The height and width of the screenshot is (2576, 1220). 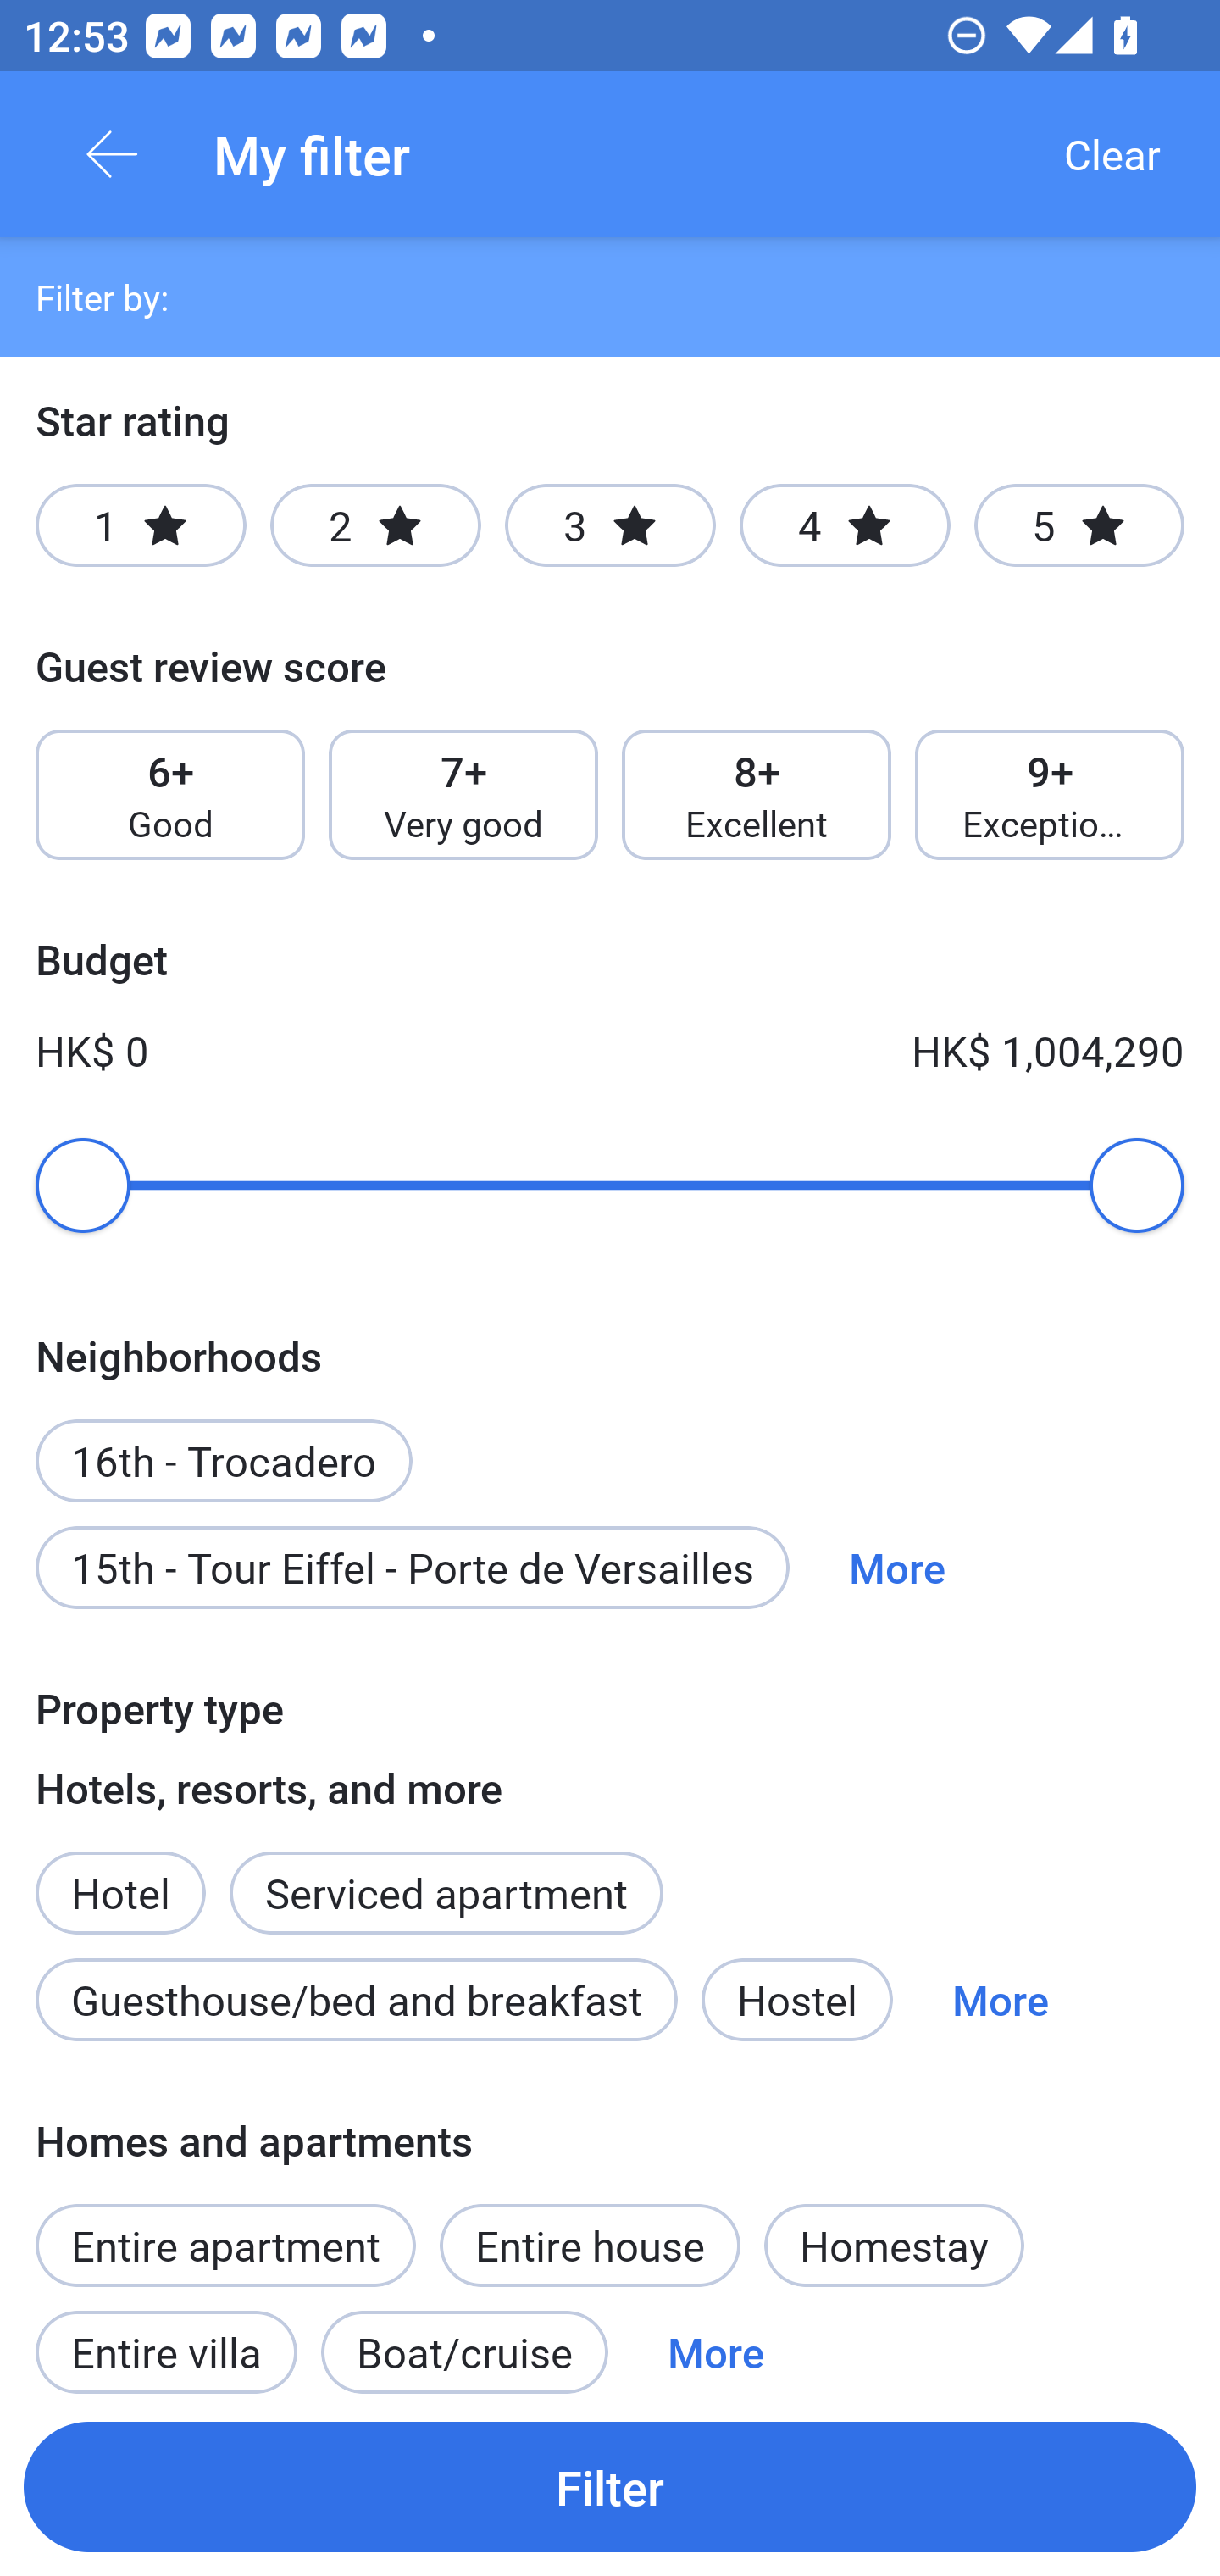 I want to click on 1, so click(x=141, y=525).